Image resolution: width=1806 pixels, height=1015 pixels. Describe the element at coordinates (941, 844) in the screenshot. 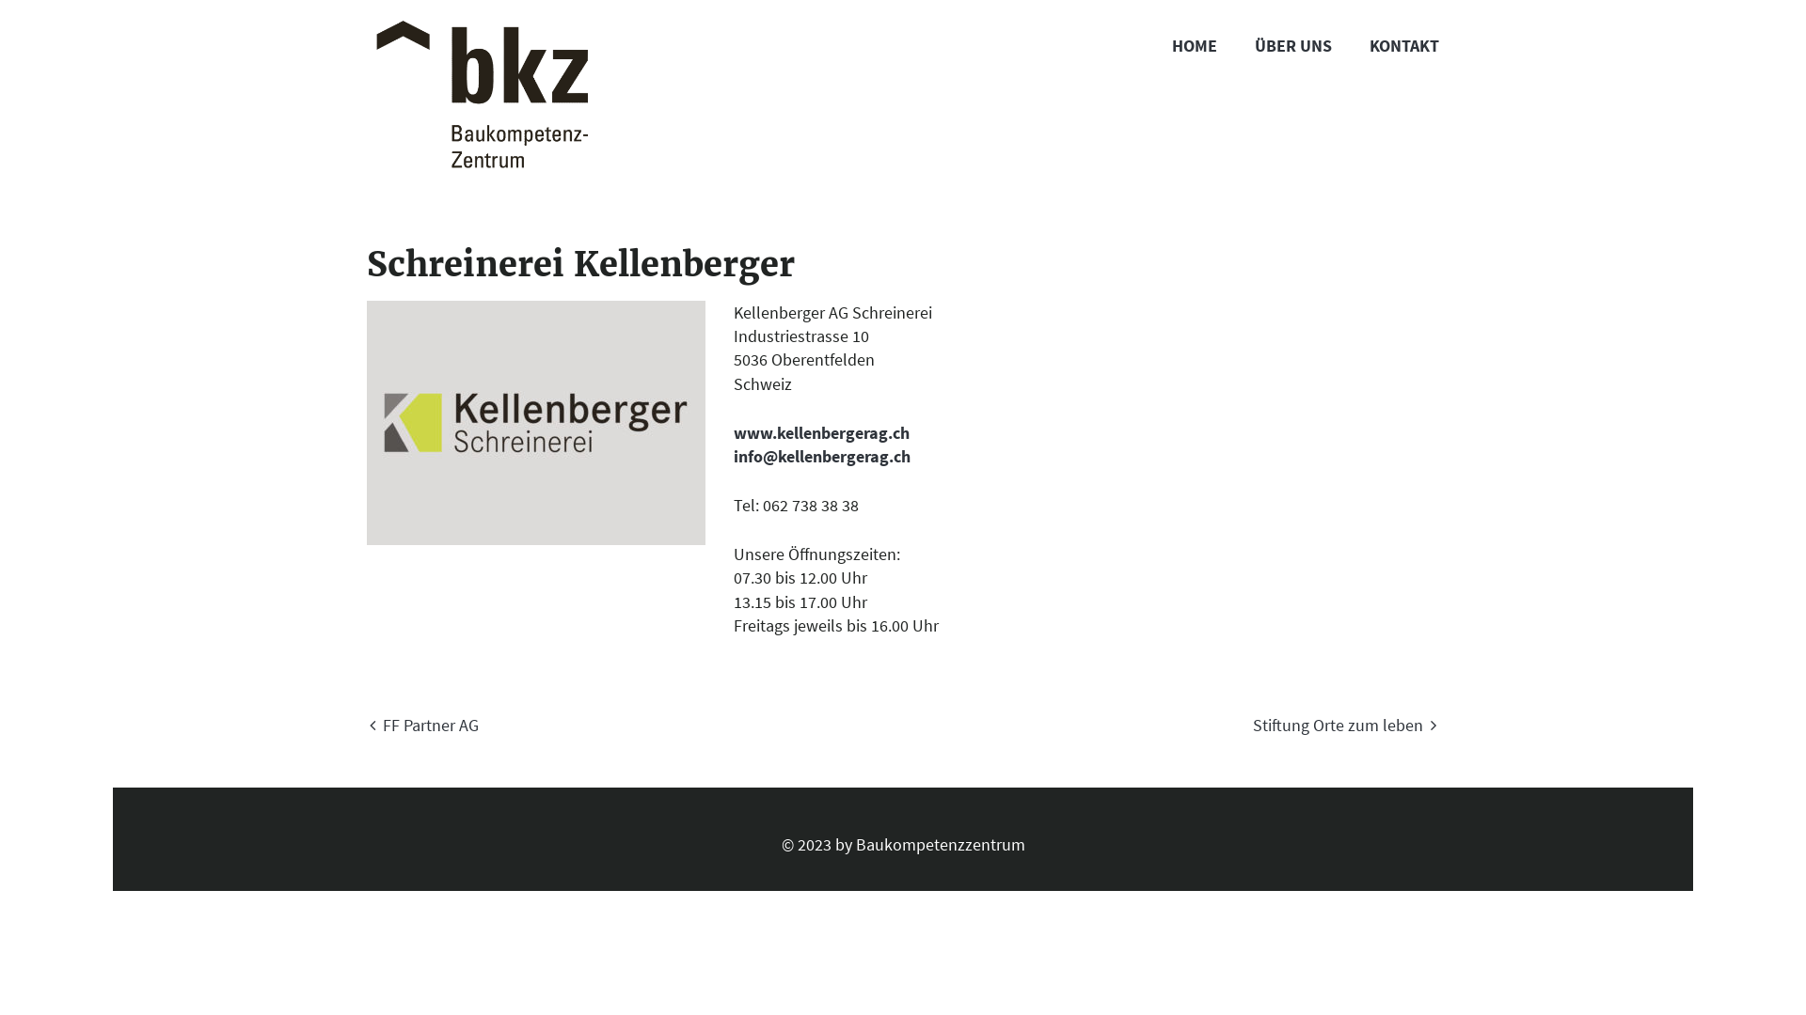

I see `Baukompetenzzentrum` at that location.